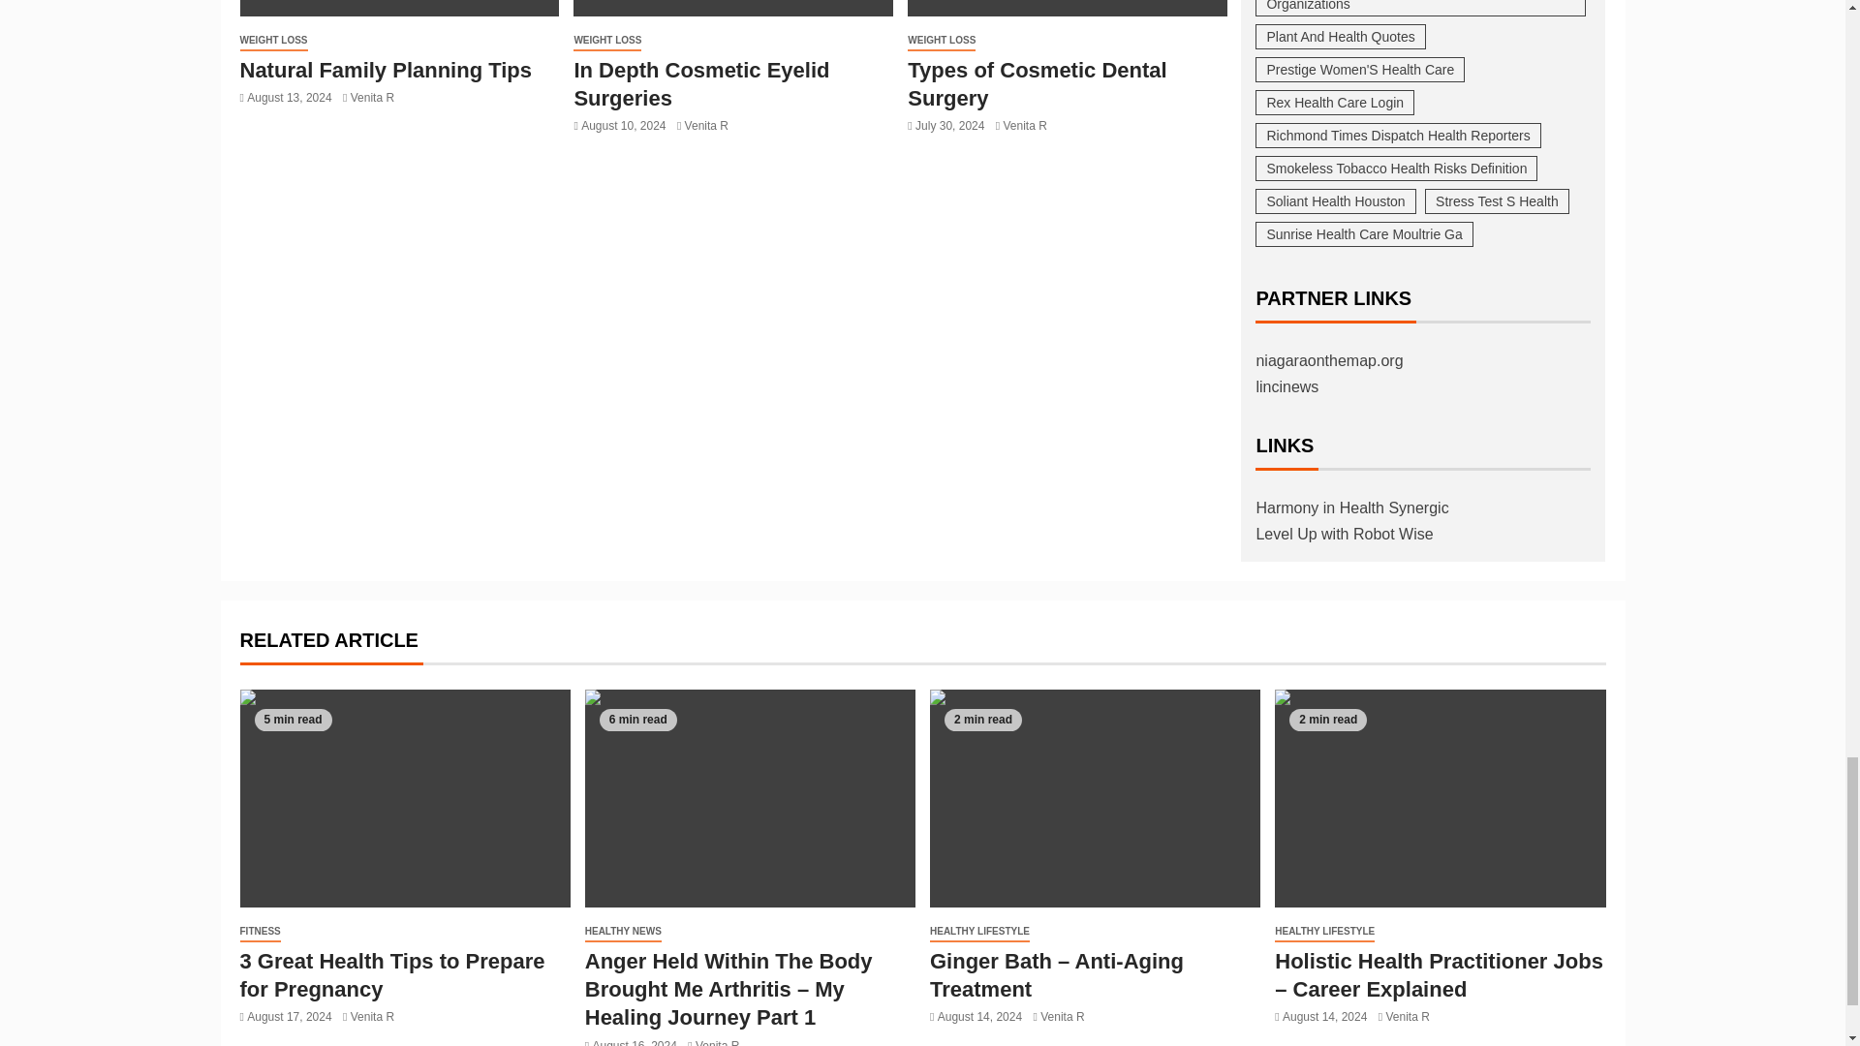 Image resolution: width=1860 pixels, height=1046 pixels. I want to click on Natural Family Planning Tips, so click(399, 8).